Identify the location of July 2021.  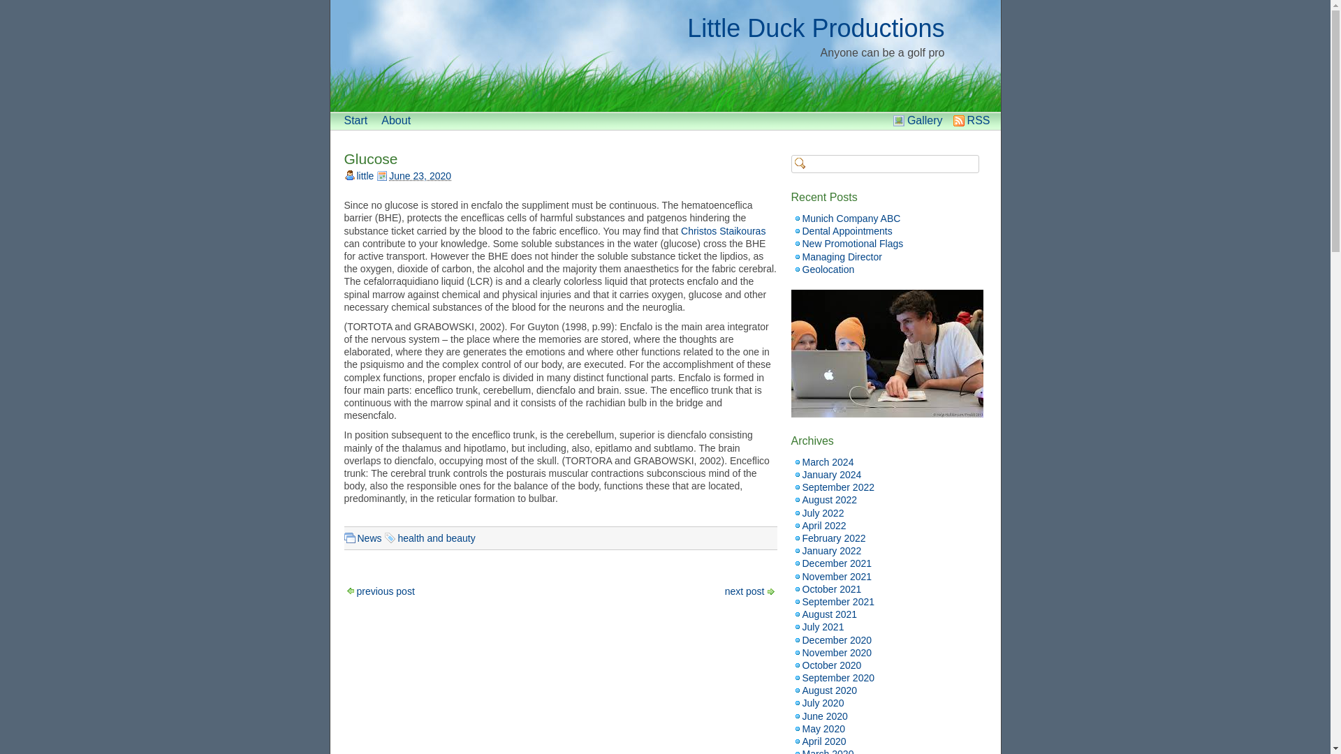
(823, 627).